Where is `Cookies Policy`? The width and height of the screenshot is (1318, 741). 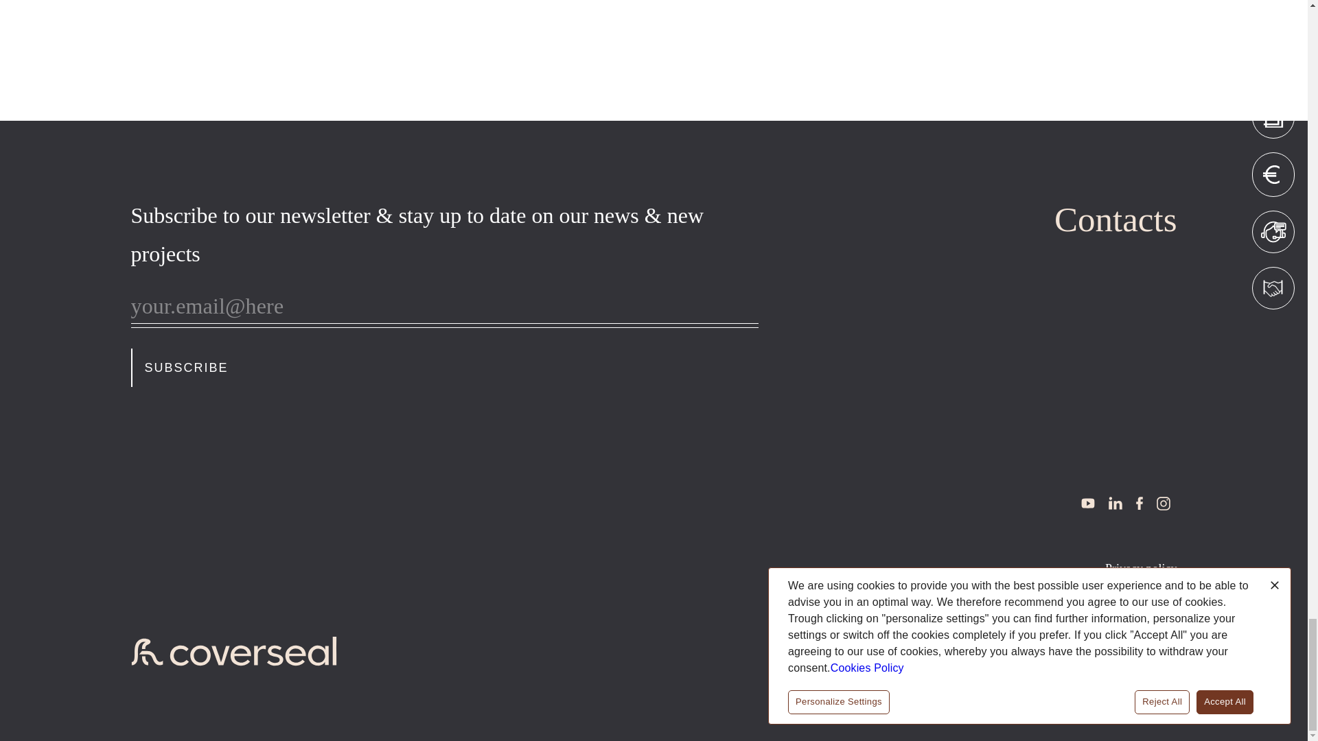
Cookies Policy is located at coordinates (1140, 626).